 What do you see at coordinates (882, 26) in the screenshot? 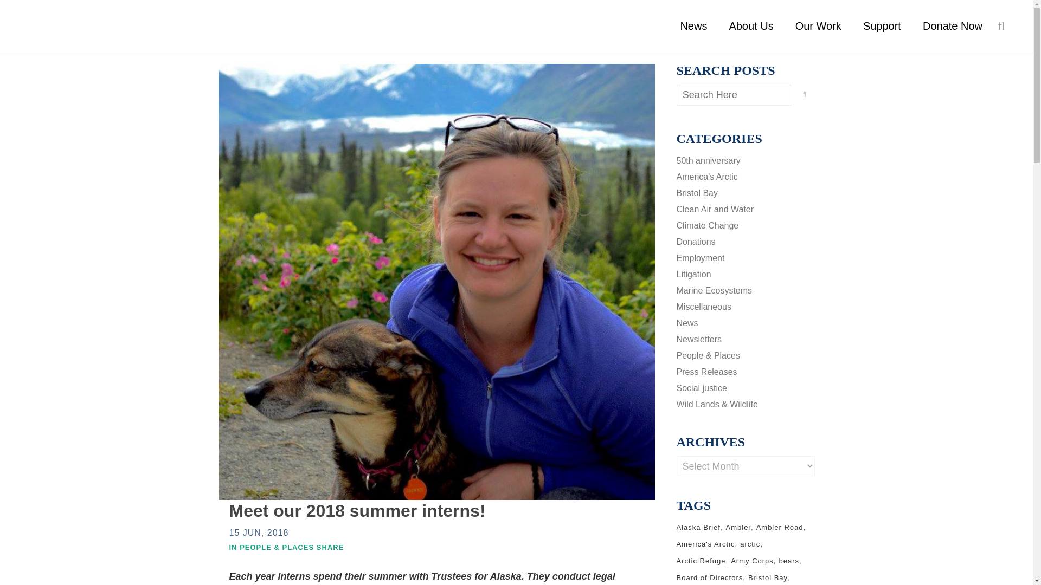
I see `Support` at bounding box center [882, 26].